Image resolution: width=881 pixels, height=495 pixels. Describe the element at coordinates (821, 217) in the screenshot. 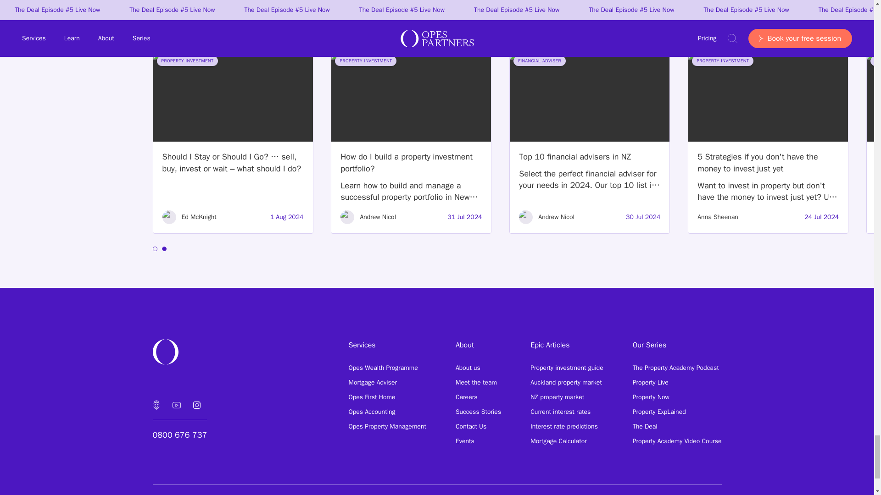

I see `Published on Wednesday 24th July, 2024` at that location.